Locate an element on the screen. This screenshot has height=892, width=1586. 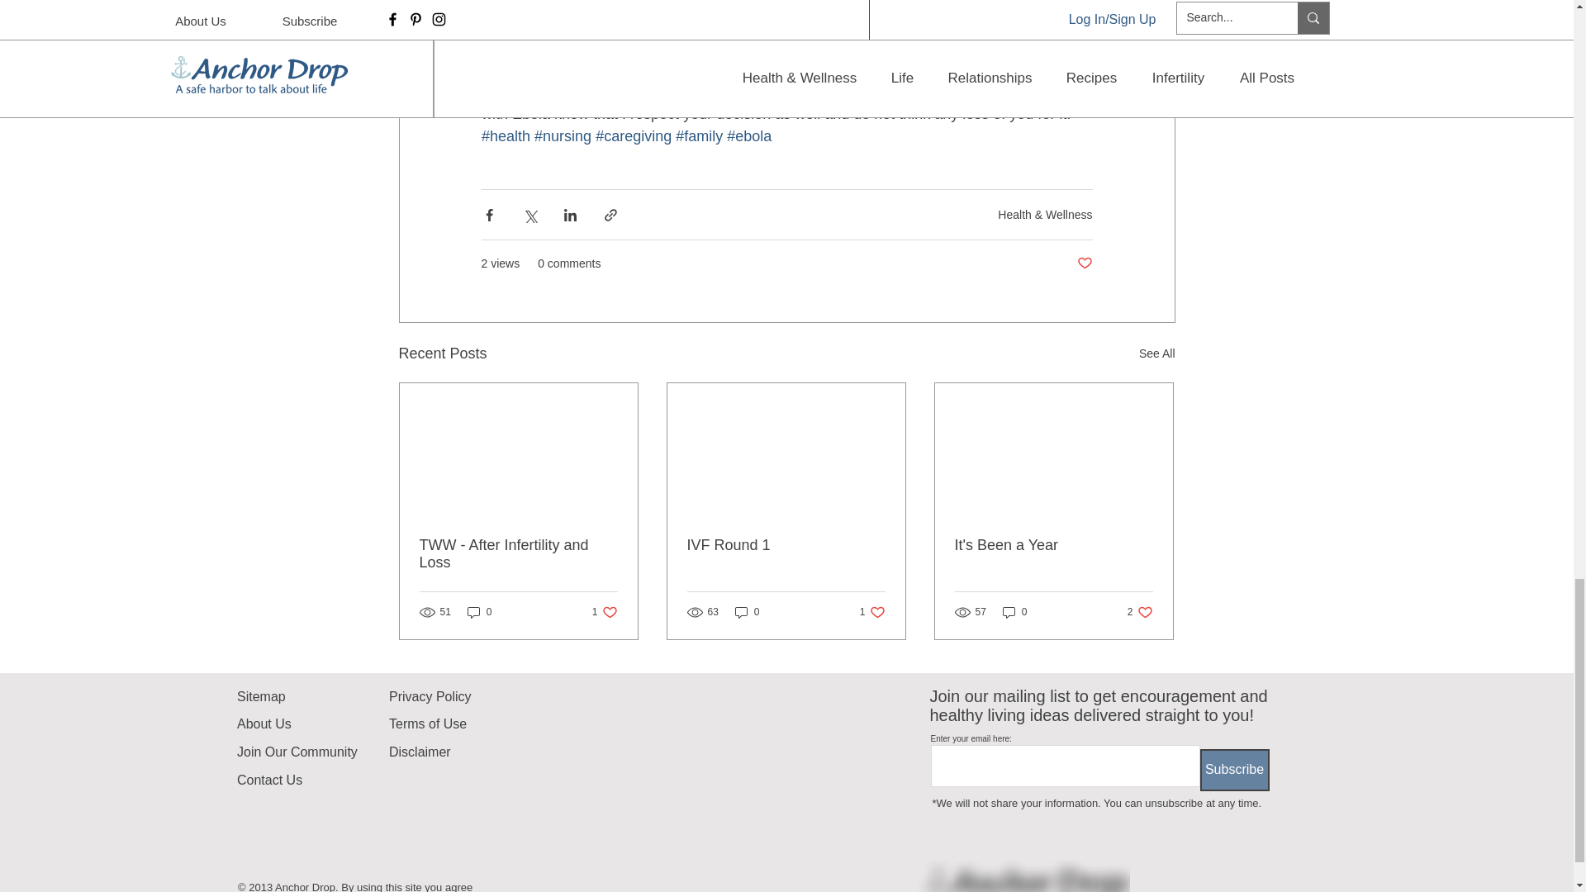
Anchor Drop Home is located at coordinates (1023, 876).